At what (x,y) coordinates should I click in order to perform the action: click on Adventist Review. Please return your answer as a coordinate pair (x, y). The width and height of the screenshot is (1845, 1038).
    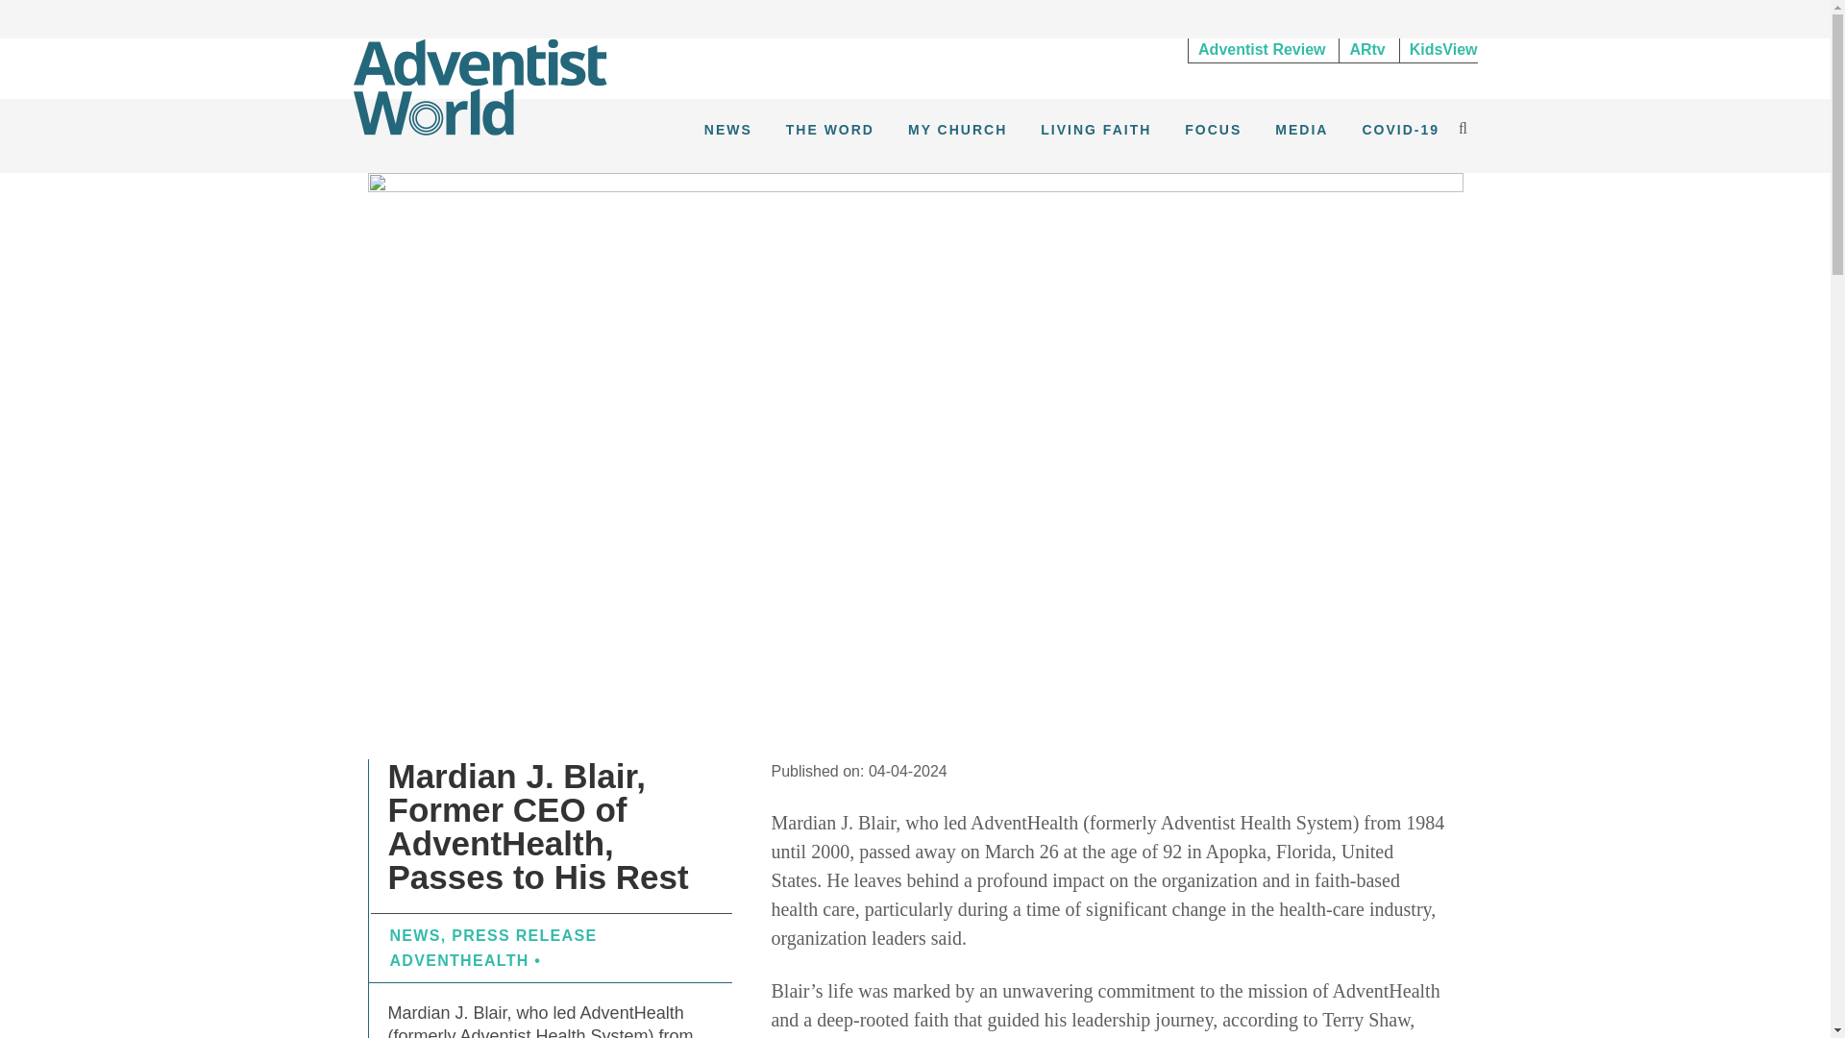
    Looking at the image, I should click on (1261, 50).